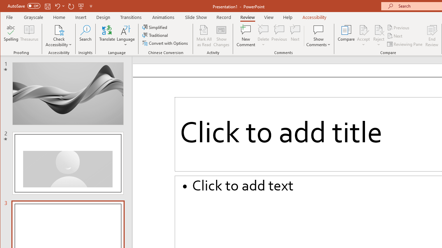  Describe the element at coordinates (29, 36) in the screenshot. I see `Thesaurus...` at that location.